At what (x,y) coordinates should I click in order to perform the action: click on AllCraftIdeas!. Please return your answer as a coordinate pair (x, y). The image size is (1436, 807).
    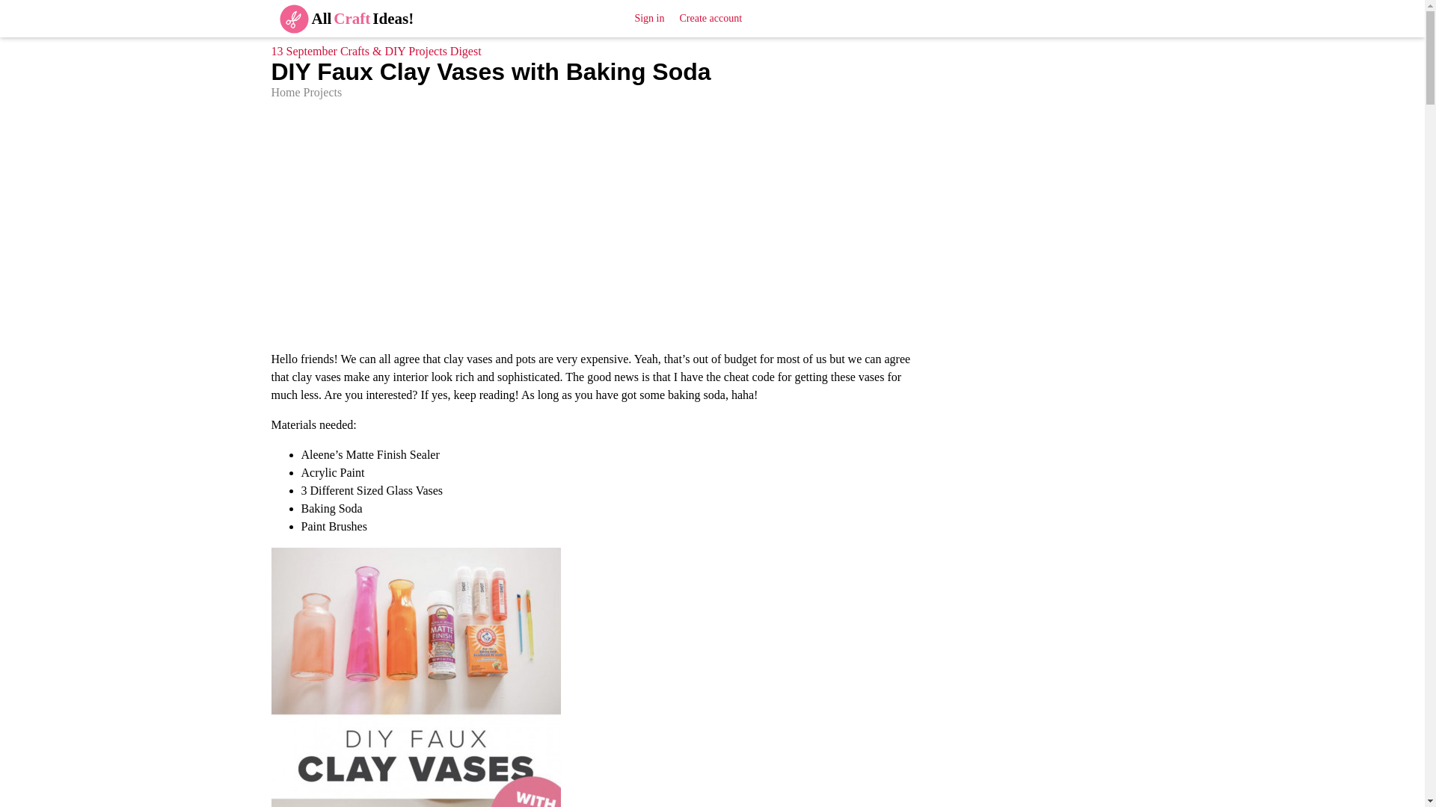
    Looking at the image, I should click on (341, 18).